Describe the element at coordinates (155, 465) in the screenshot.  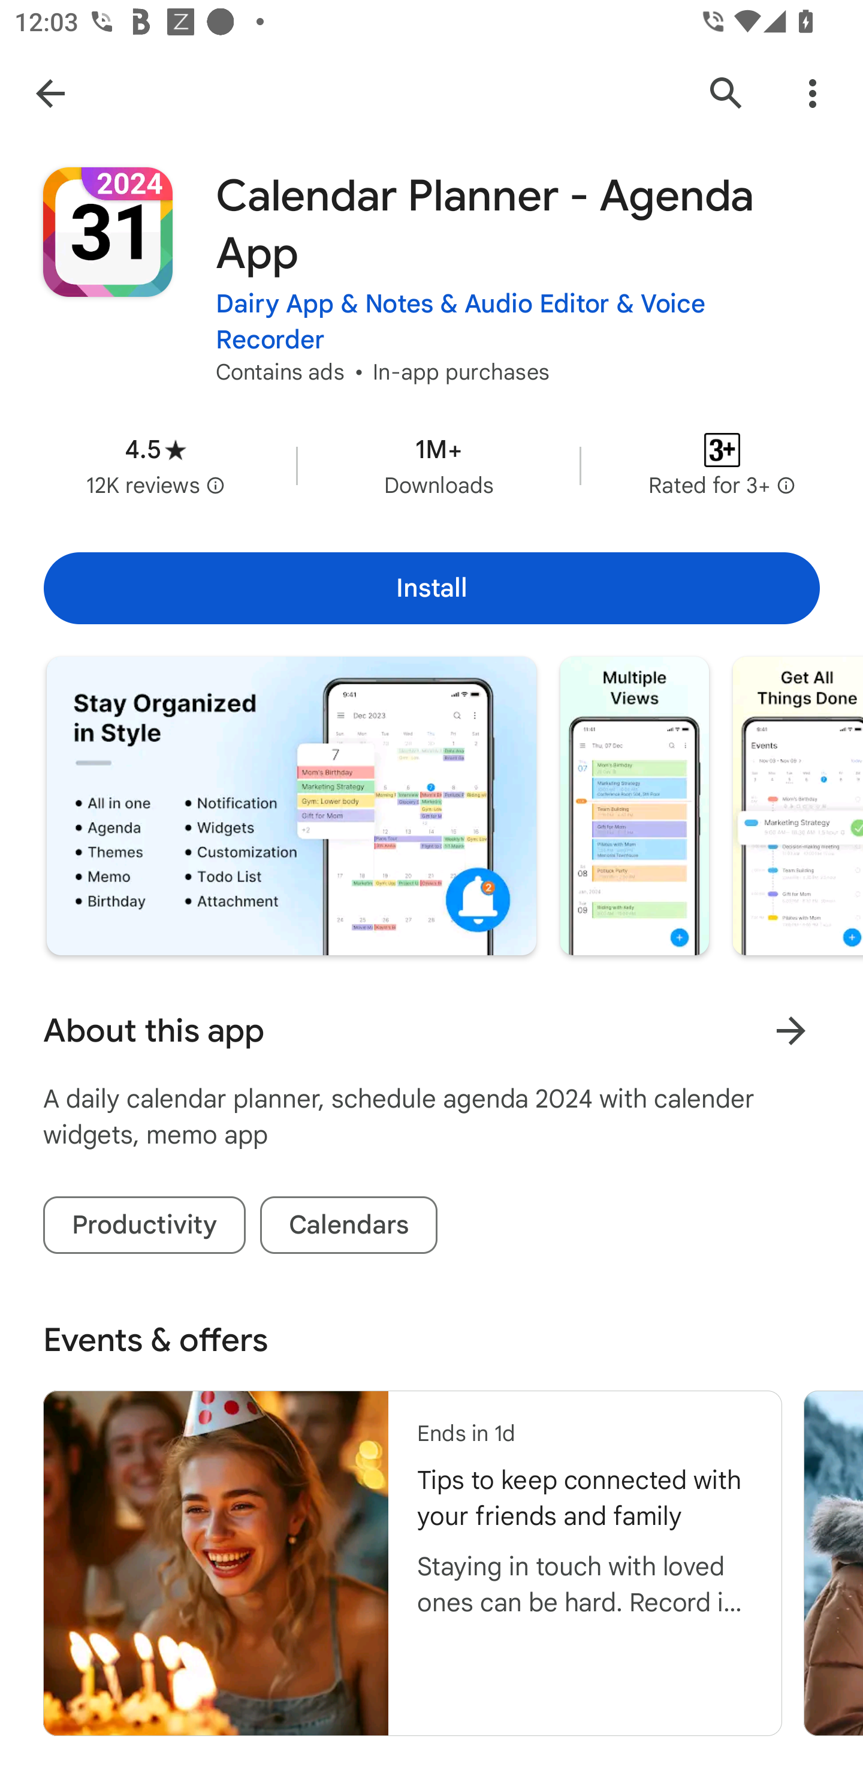
I see `Average rating 4.5 stars in 12 thousand reviews` at that location.